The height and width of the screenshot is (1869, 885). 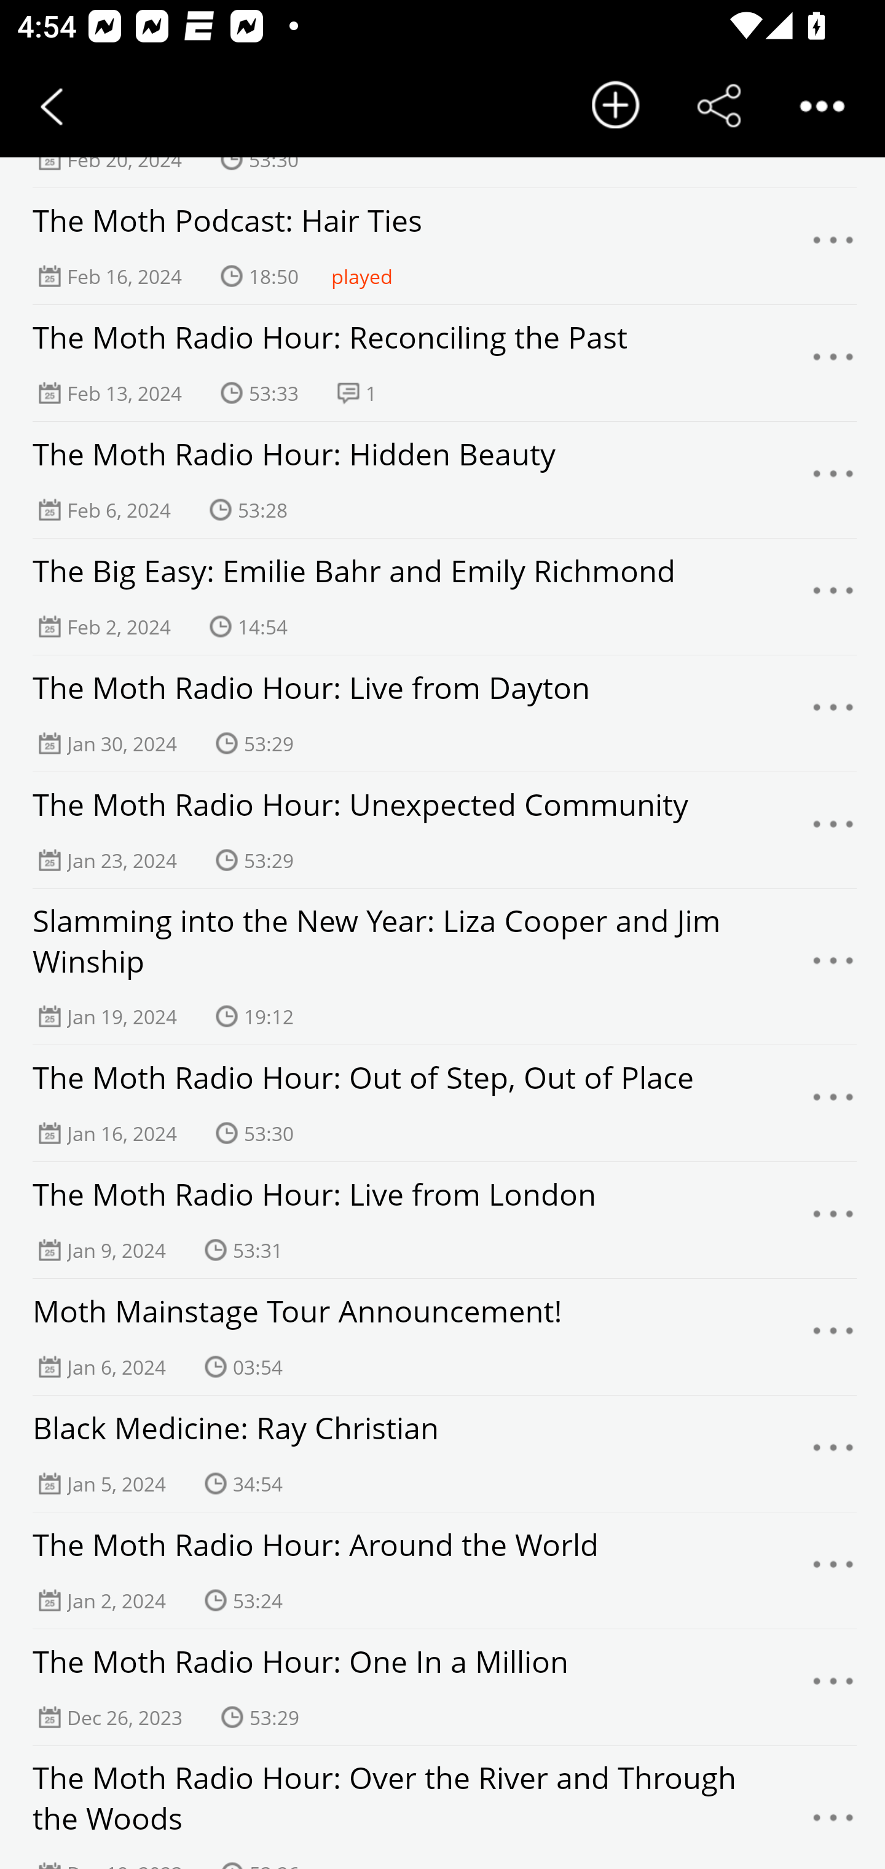 What do you see at coordinates (833, 830) in the screenshot?
I see `Menu` at bounding box center [833, 830].